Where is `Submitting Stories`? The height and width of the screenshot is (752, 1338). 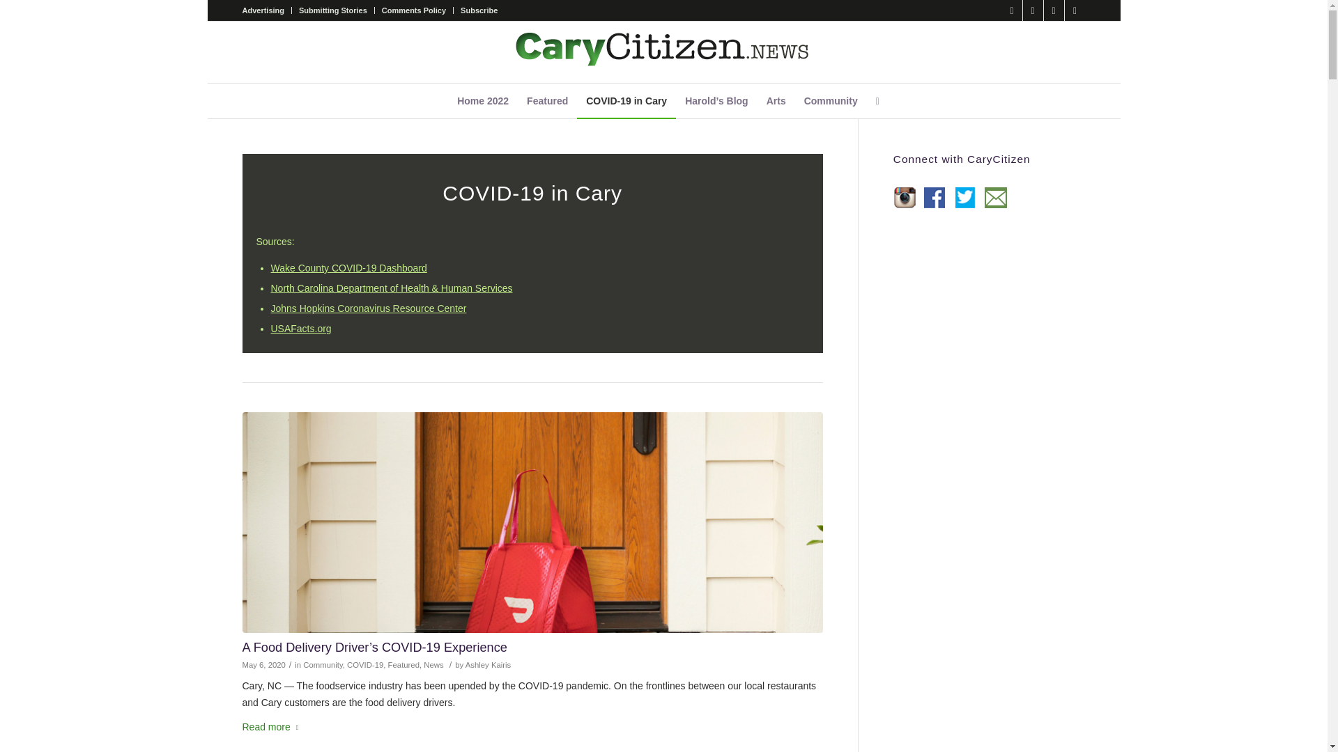
Submitting Stories is located at coordinates (332, 10).